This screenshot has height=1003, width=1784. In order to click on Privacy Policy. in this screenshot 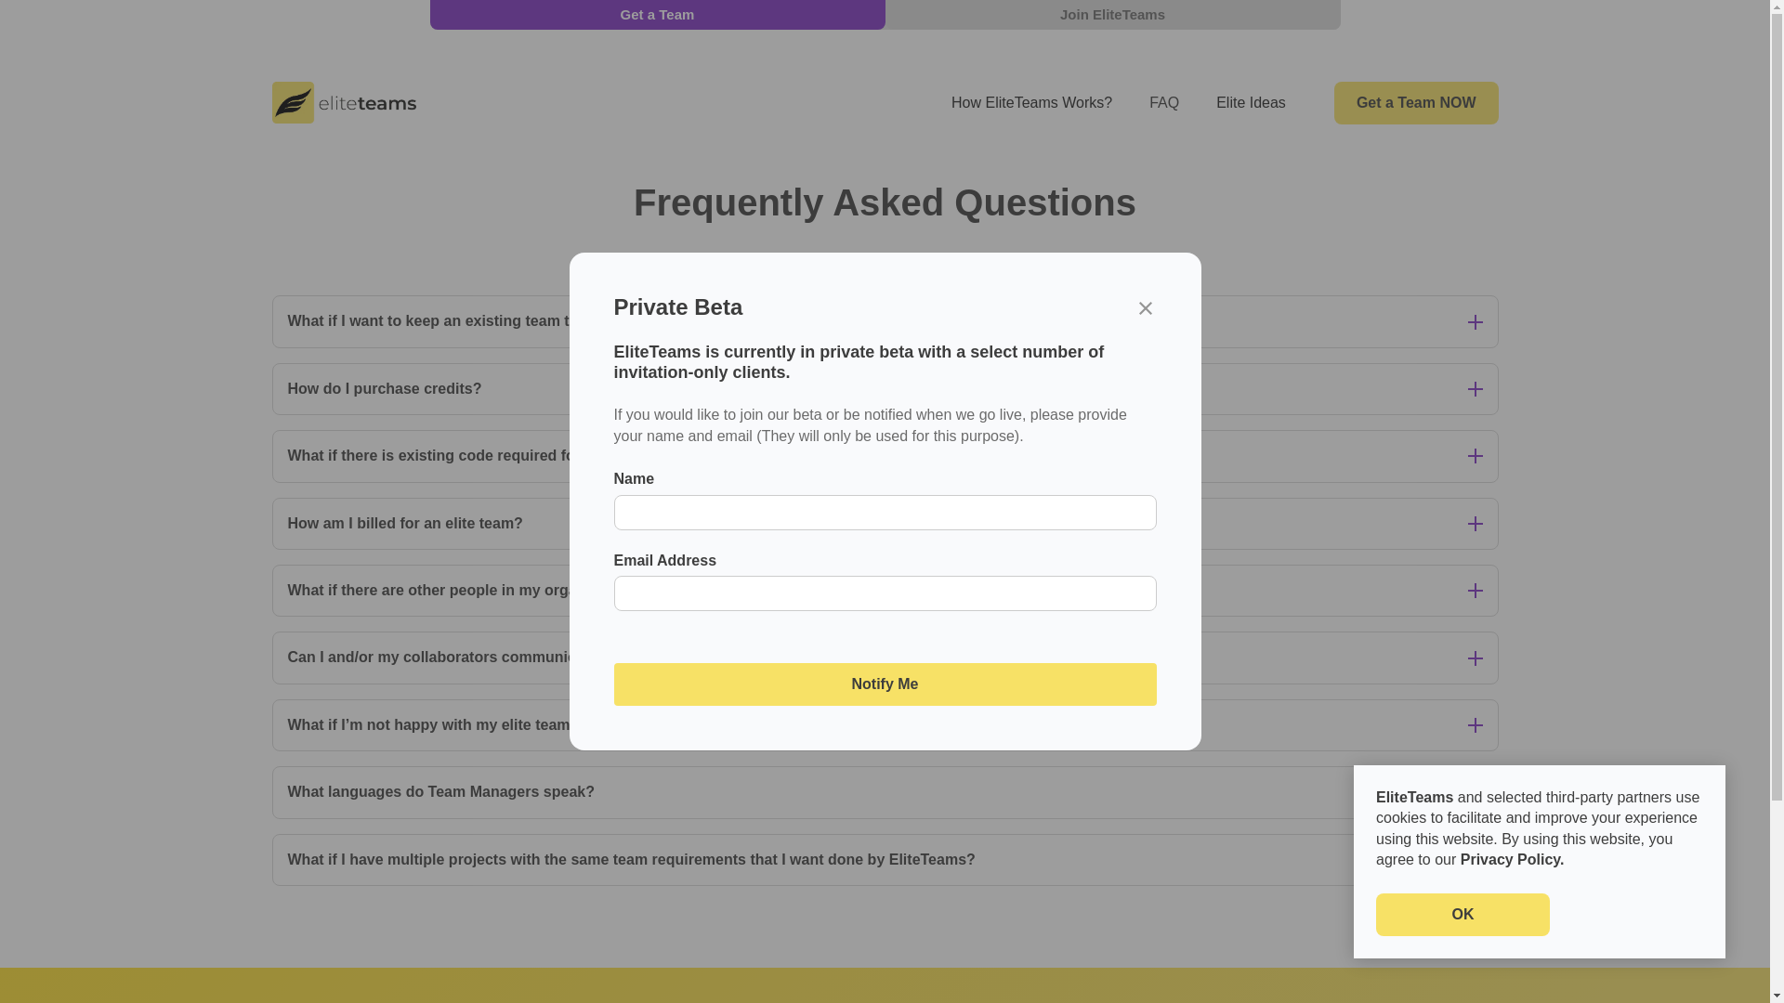, I will do `click(1513, 859)`.